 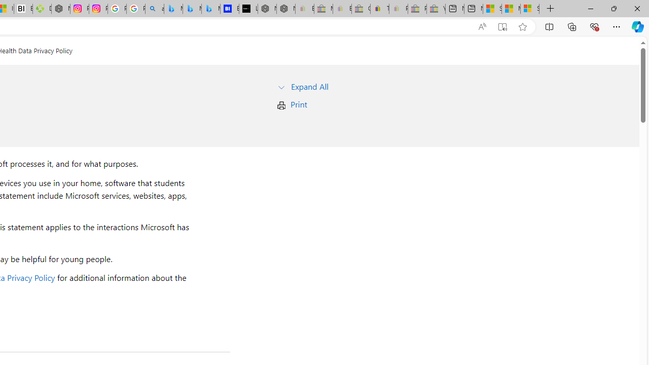 What do you see at coordinates (211, 9) in the screenshot?
I see `Microsoft Bing Travel - Shangri-La Hotel Bangkok` at bounding box center [211, 9].